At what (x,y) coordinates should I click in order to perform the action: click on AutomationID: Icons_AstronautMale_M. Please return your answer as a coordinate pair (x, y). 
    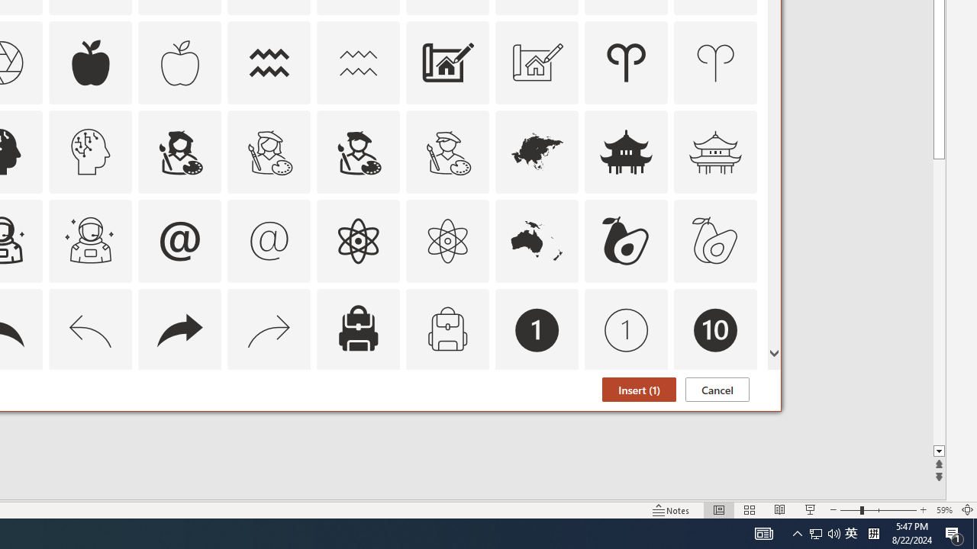
    Looking at the image, I should click on (90, 241).